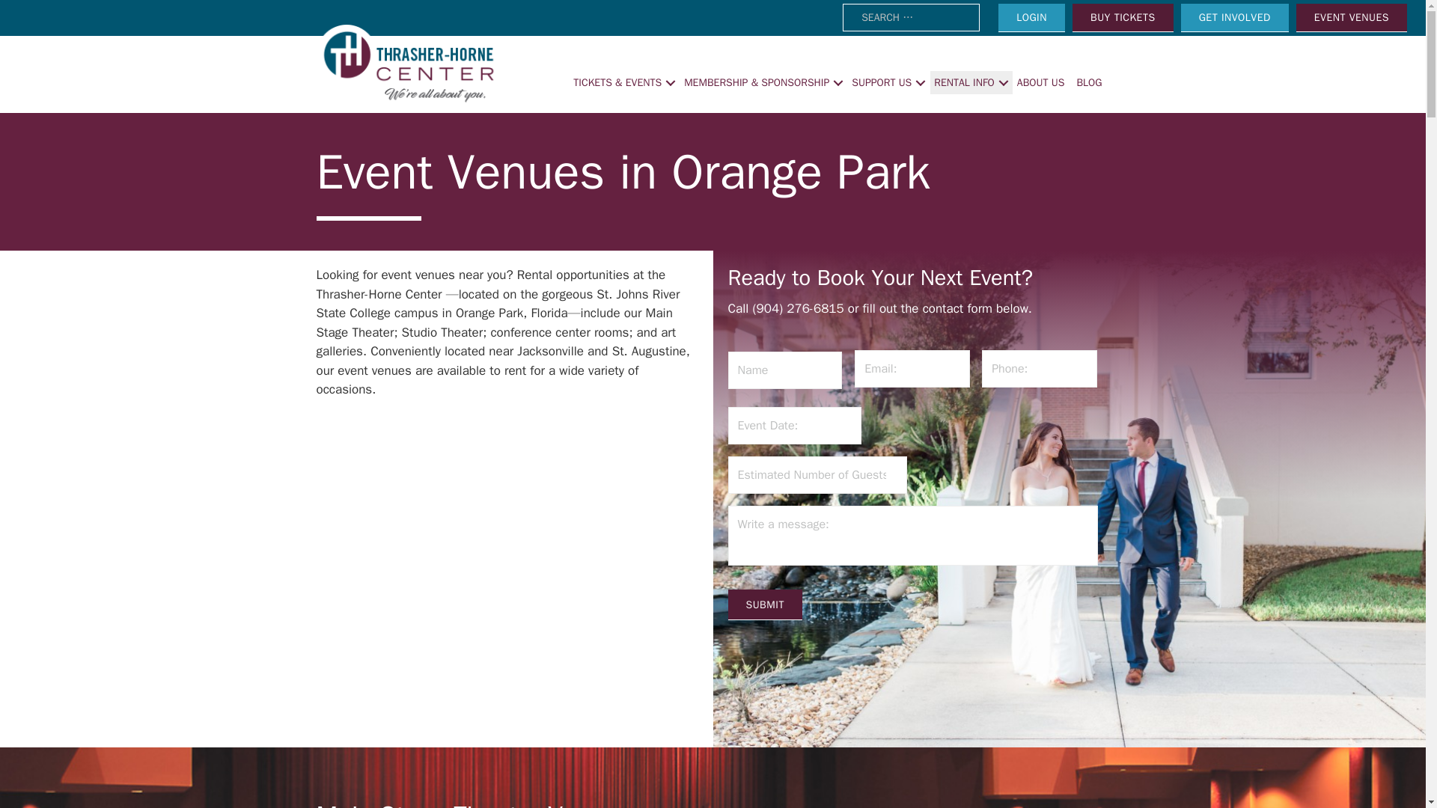 The image size is (1437, 808). I want to click on RENTAL INFO, so click(971, 82).